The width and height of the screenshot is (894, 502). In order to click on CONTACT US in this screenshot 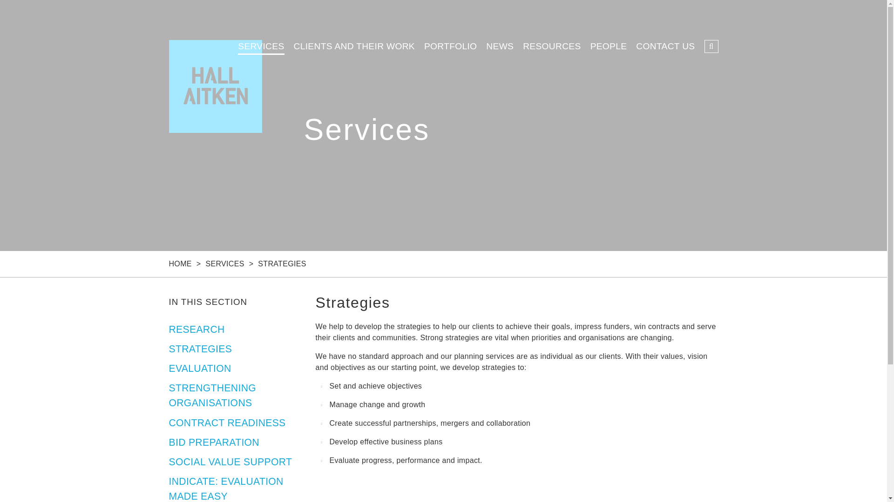, I will do `click(665, 46)`.